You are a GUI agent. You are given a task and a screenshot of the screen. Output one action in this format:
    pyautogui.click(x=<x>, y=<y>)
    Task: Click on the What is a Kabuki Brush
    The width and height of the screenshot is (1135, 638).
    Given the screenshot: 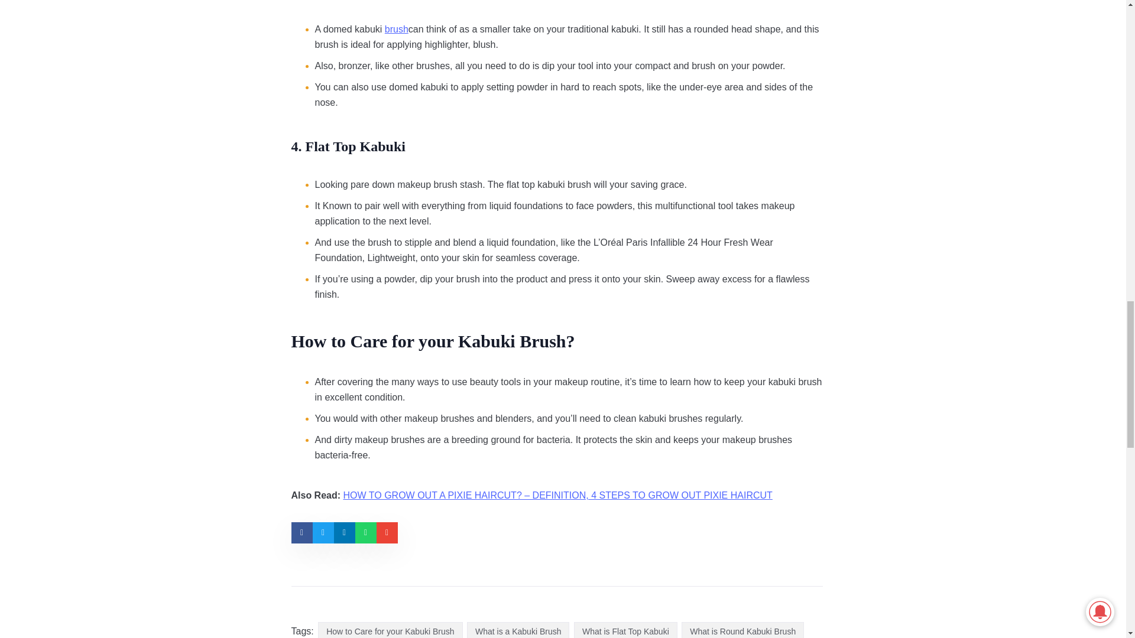 What is the action you would take?
    pyautogui.click(x=518, y=630)
    